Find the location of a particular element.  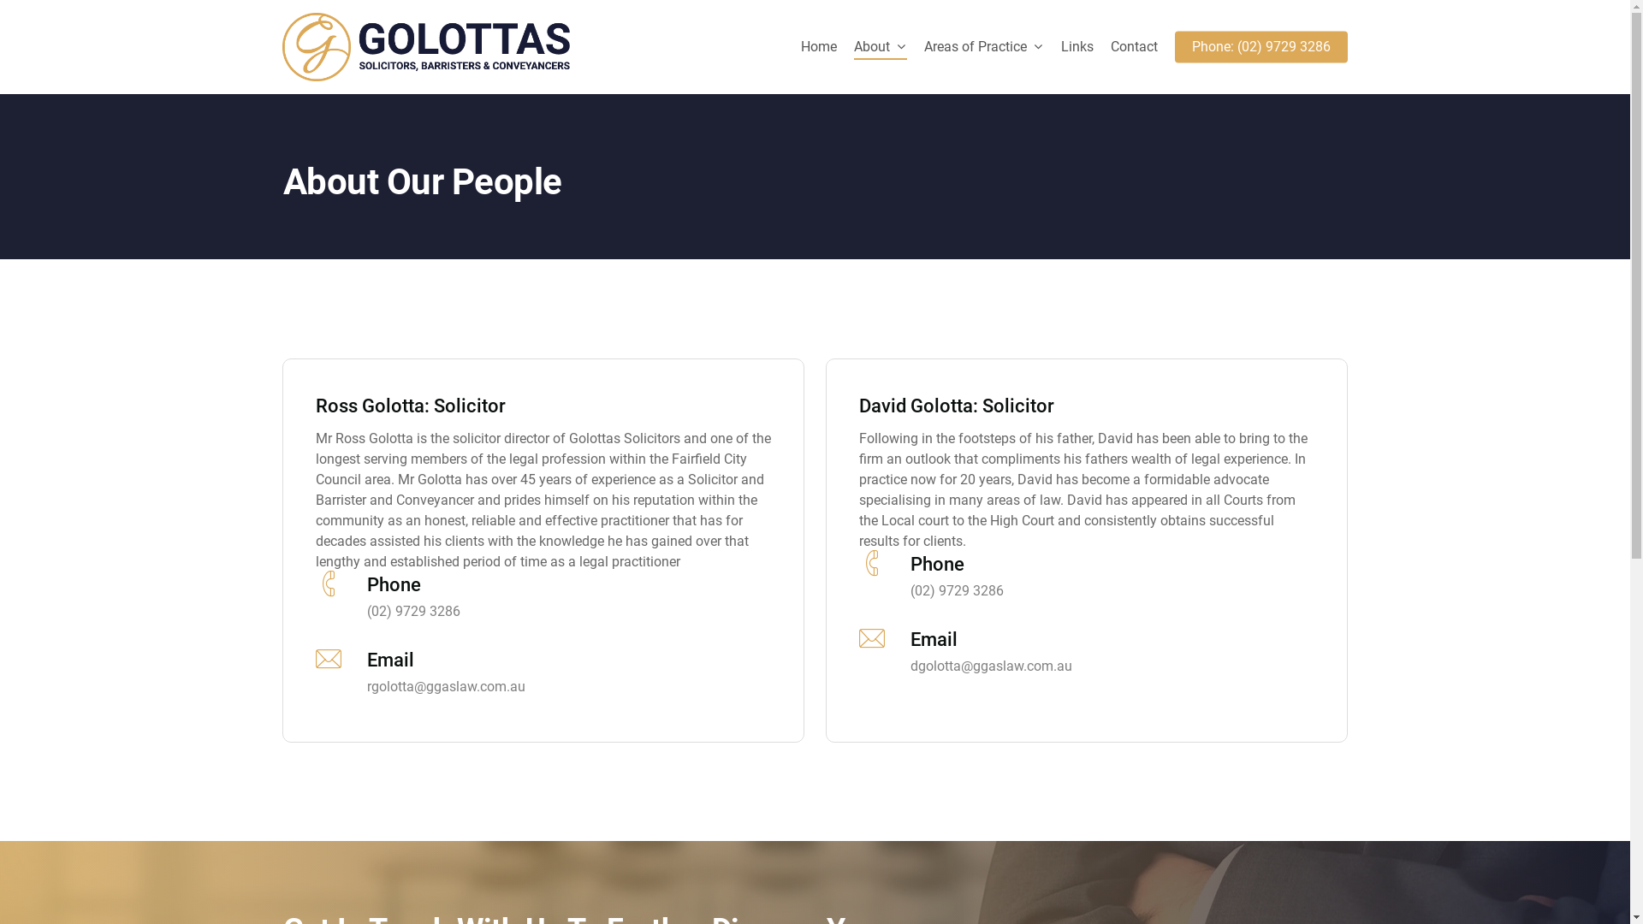

Home is located at coordinates (819, 47).